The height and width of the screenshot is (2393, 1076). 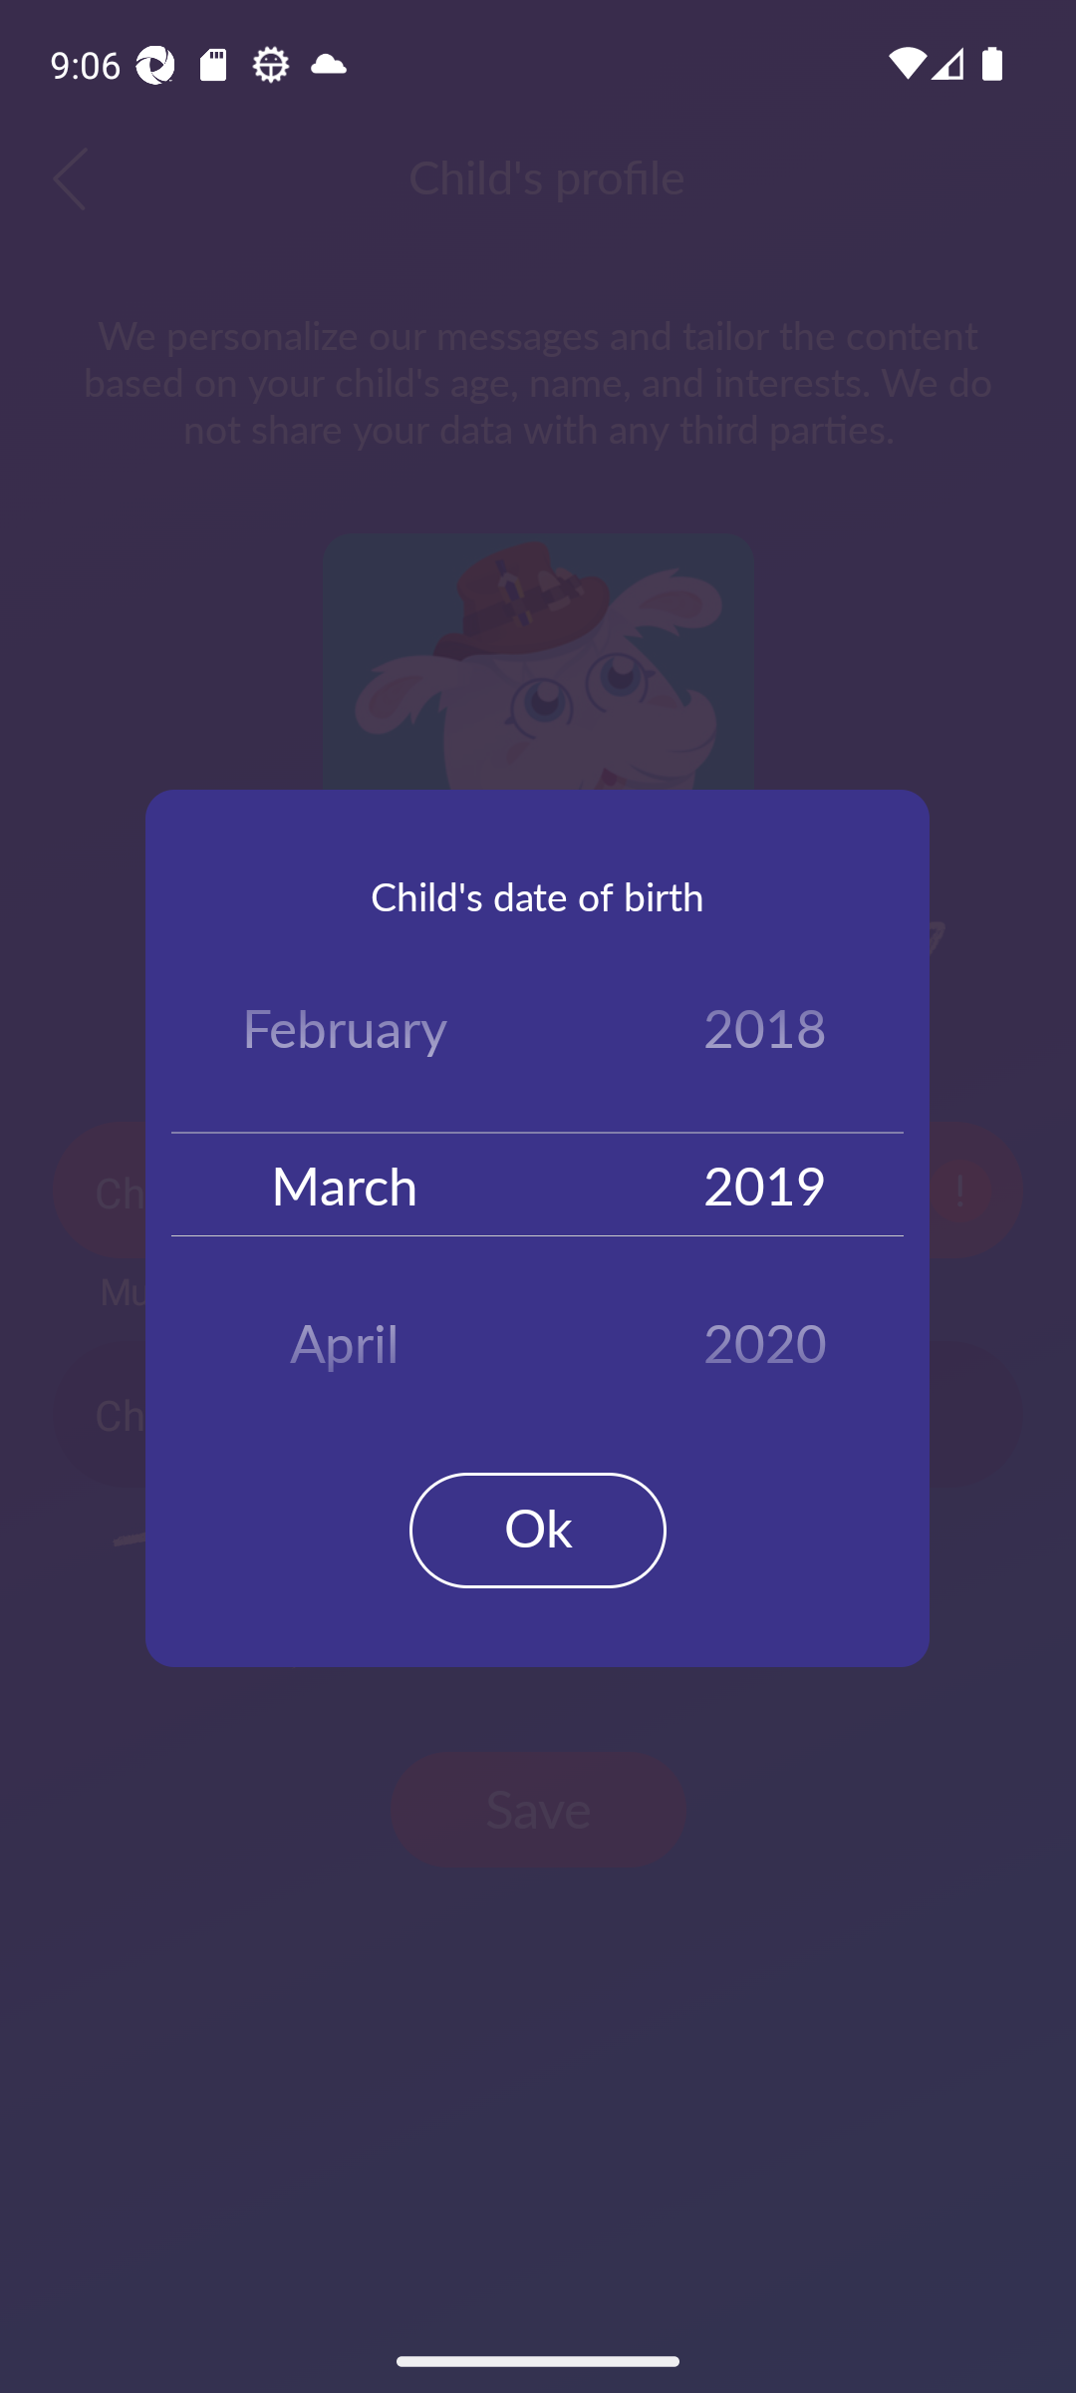 I want to click on April, so click(x=345, y=1332).